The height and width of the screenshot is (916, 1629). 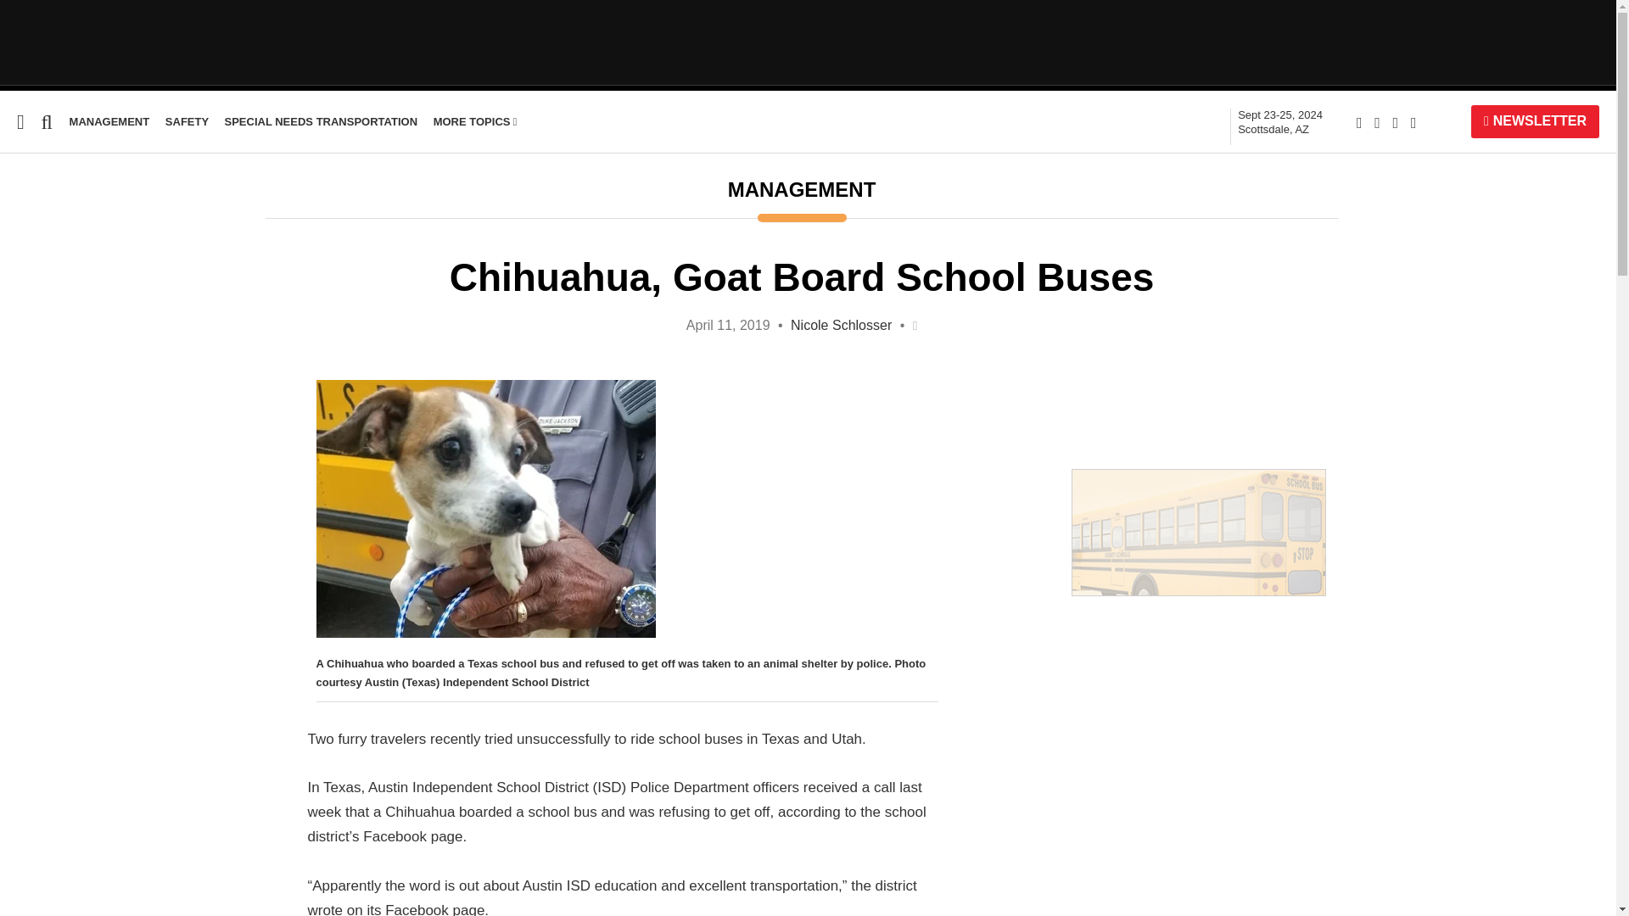 What do you see at coordinates (1280, 122) in the screenshot?
I see `Sept 23-25, 2024` at bounding box center [1280, 122].